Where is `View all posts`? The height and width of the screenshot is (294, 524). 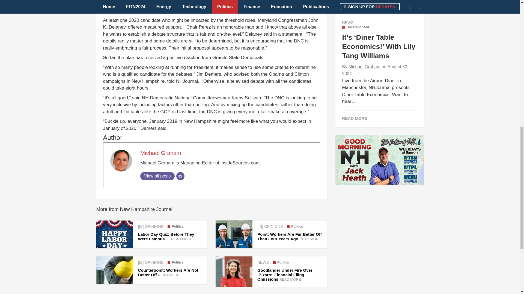 View all posts is located at coordinates (157, 176).